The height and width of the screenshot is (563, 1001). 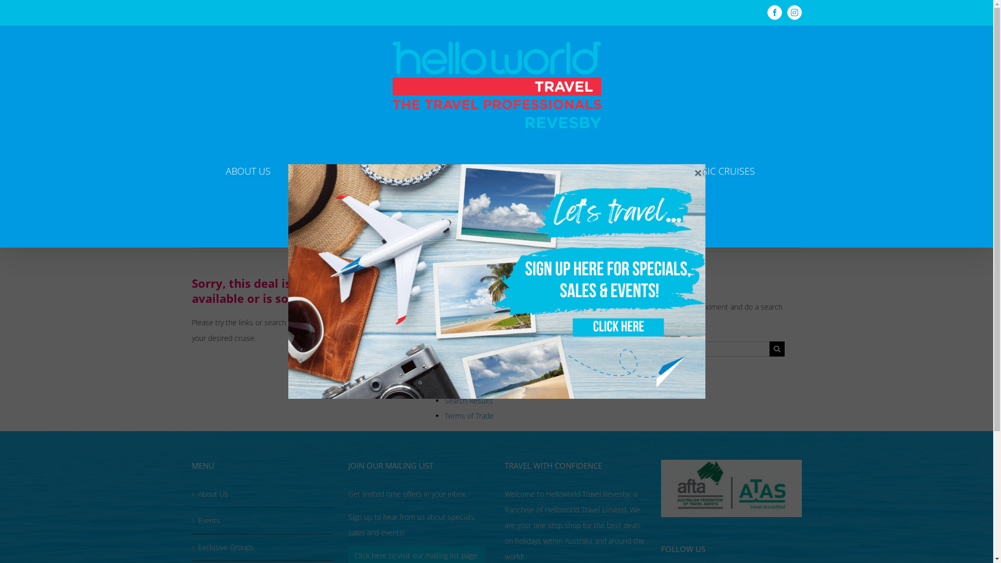 What do you see at coordinates (459, 307) in the screenshot?
I see `About Us` at bounding box center [459, 307].